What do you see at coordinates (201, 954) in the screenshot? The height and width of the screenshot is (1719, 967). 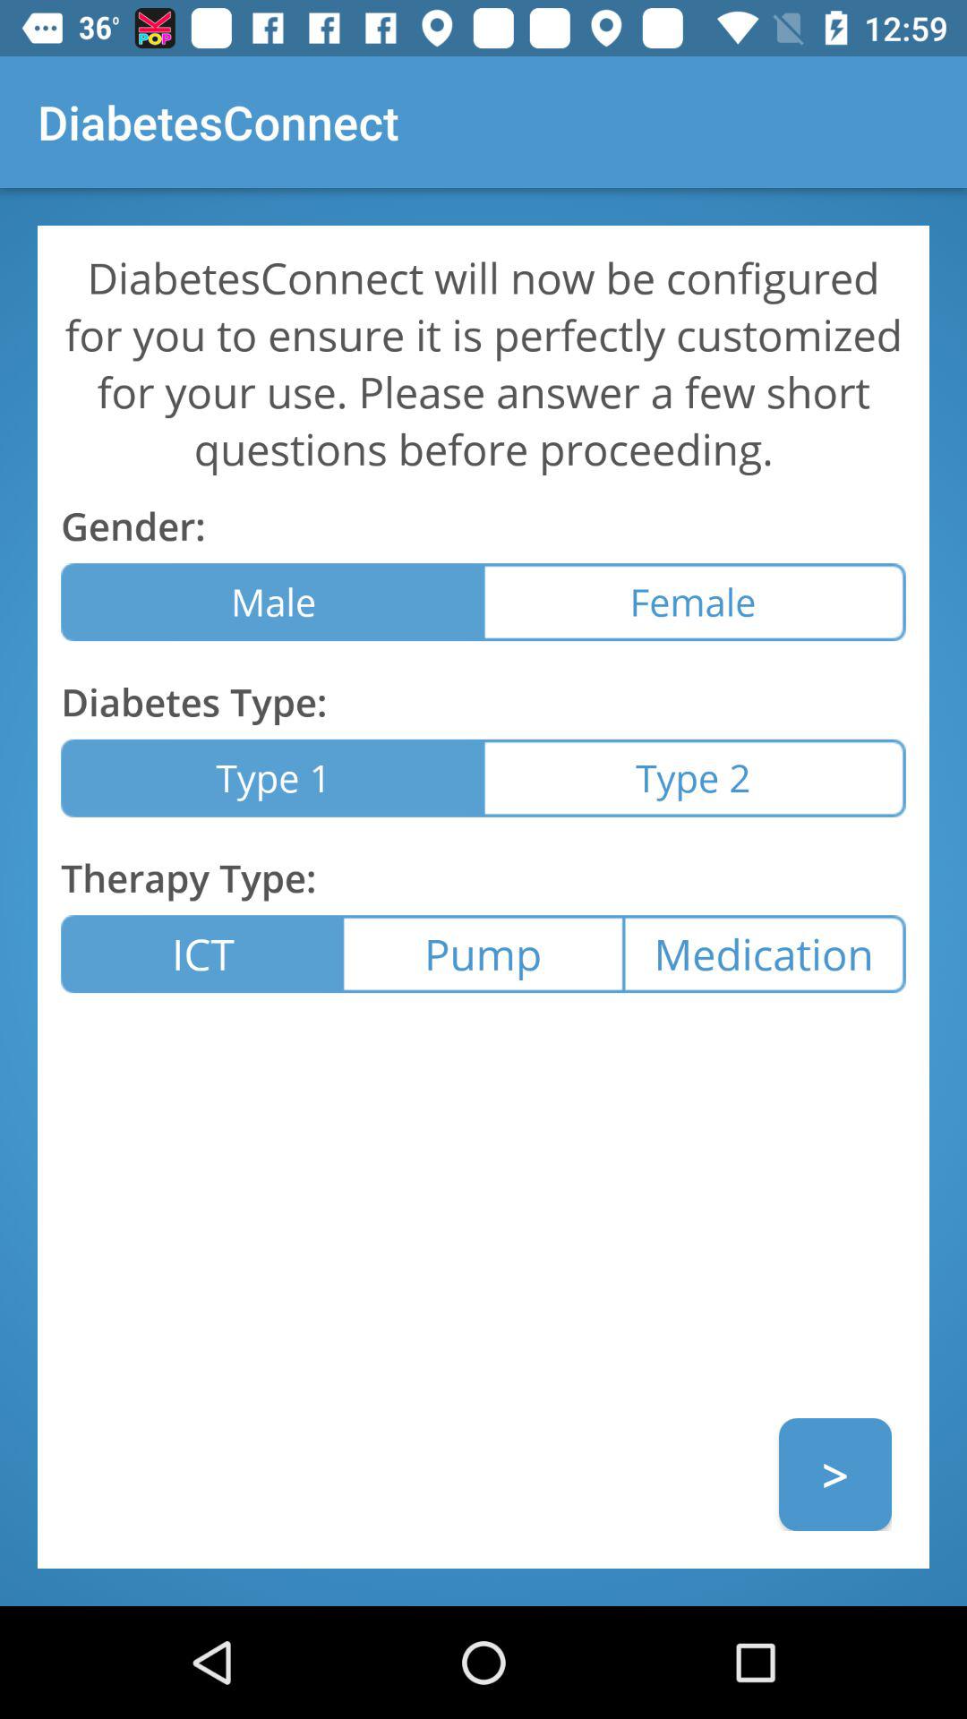 I see `turn on ict item` at bounding box center [201, 954].